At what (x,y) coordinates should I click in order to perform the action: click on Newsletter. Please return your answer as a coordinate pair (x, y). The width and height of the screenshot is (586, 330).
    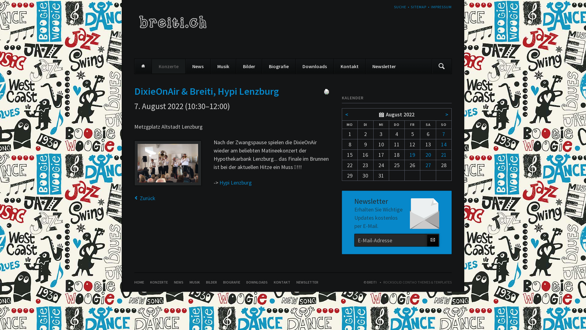
    Looking at the image, I should click on (384, 66).